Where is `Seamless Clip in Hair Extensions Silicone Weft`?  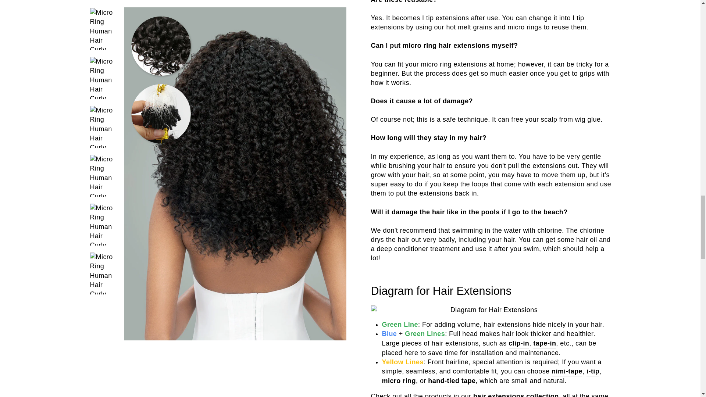 Seamless Clip in Hair Extensions Silicone Weft is located at coordinates (518, 344).